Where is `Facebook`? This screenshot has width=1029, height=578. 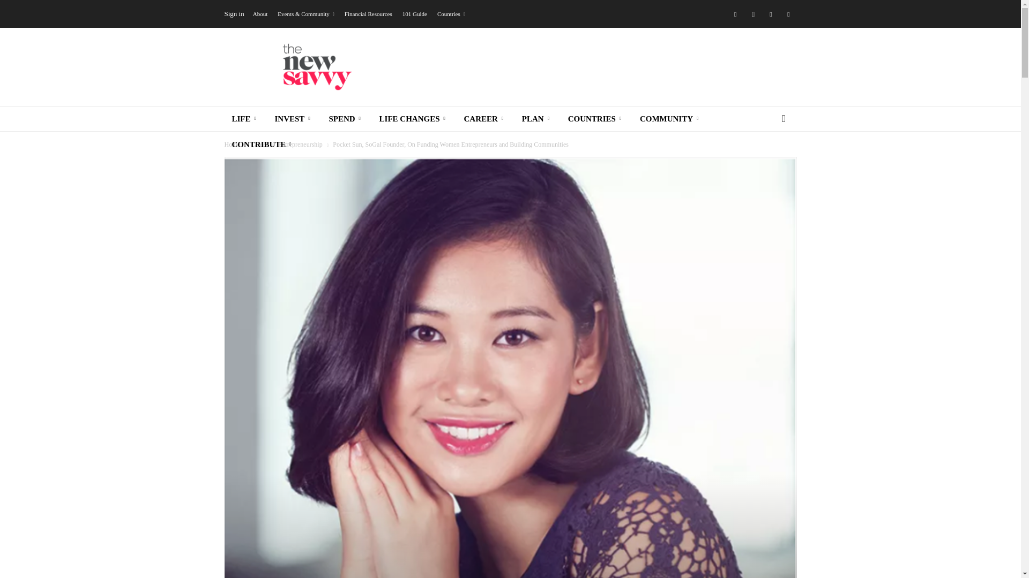
Facebook is located at coordinates (735, 13).